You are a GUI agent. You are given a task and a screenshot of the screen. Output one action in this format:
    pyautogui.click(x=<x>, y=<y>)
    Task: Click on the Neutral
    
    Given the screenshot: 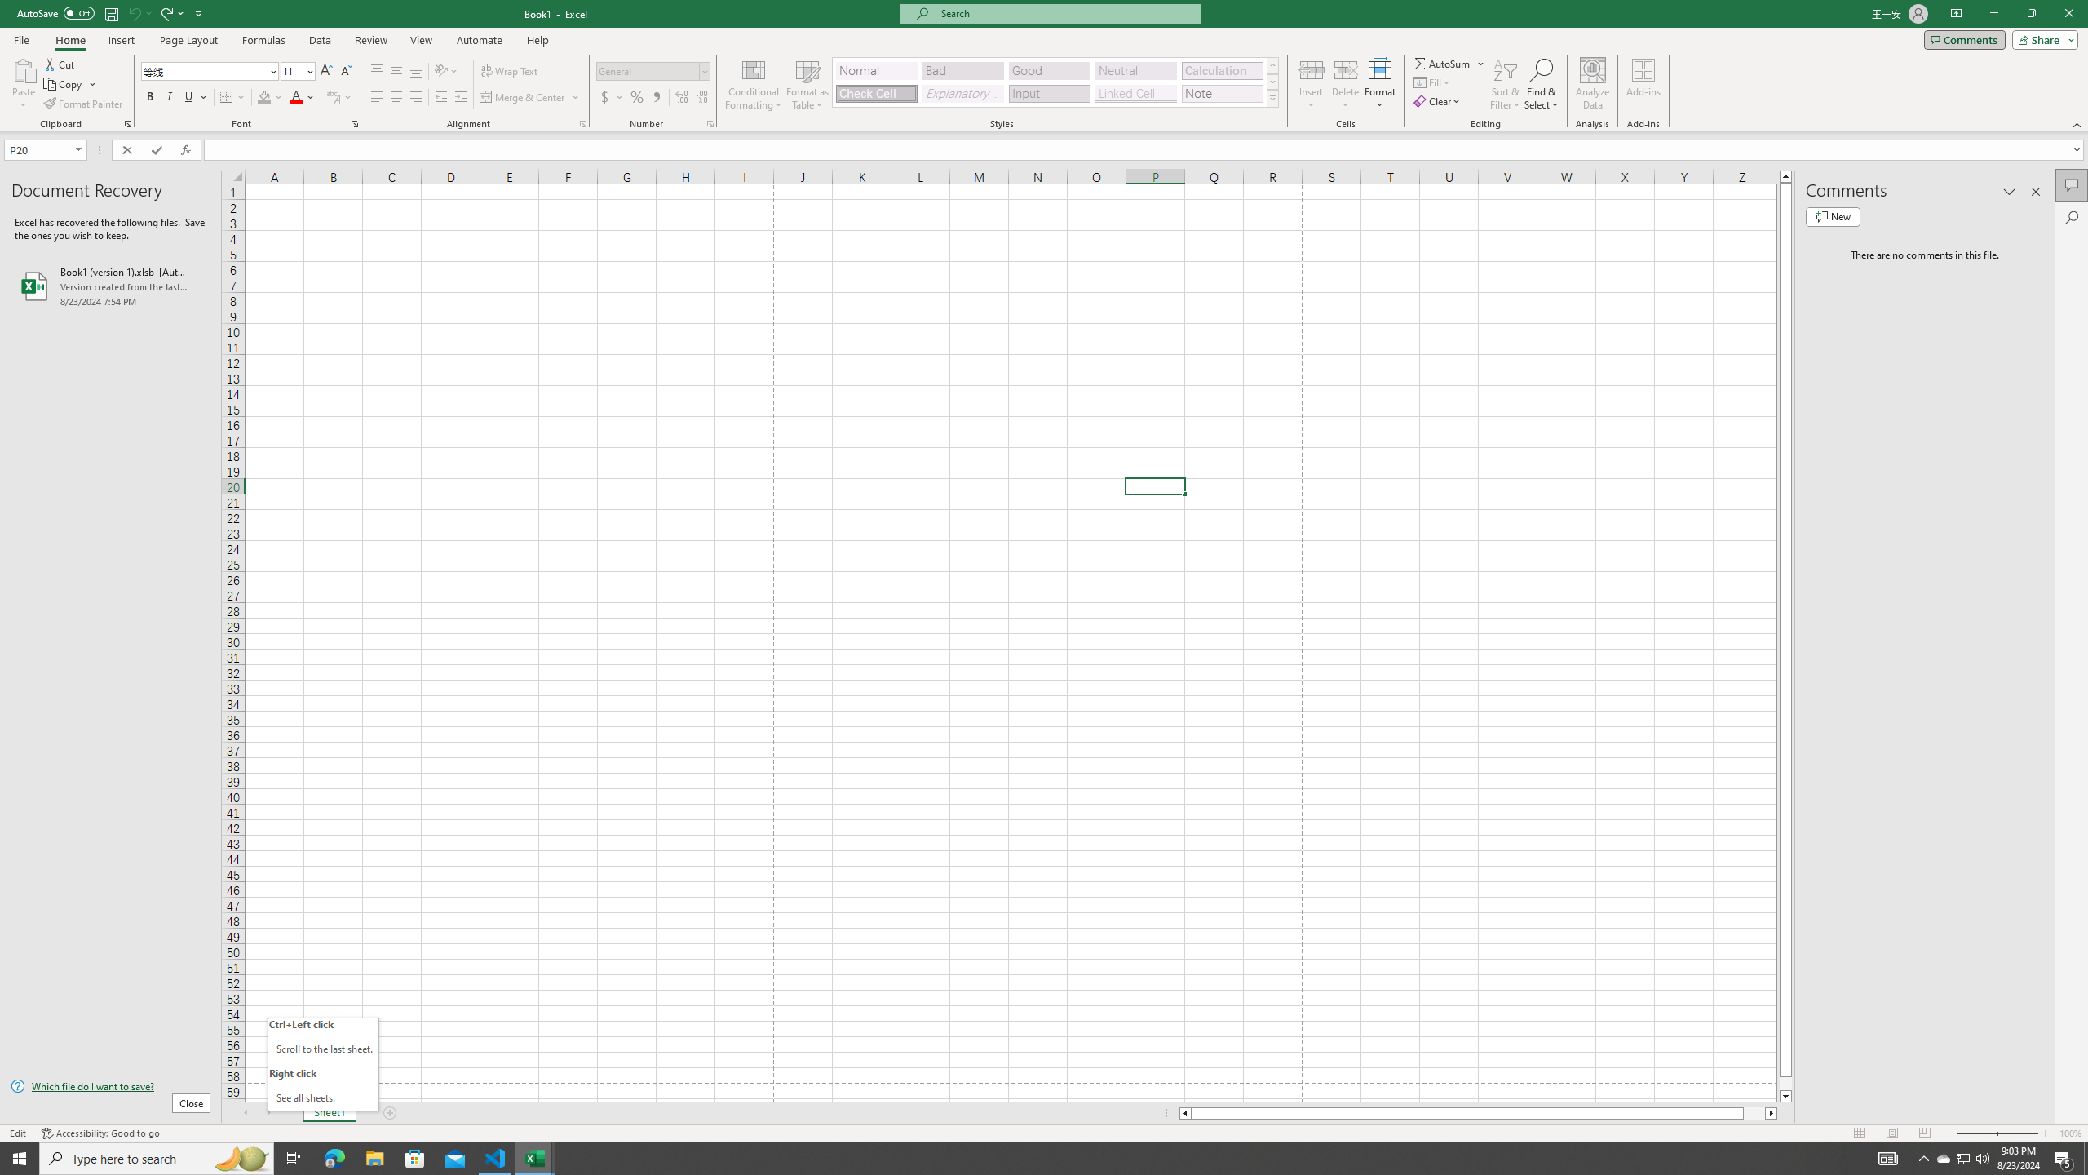 What is the action you would take?
    pyautogui.click(x=1135, y=70)
    